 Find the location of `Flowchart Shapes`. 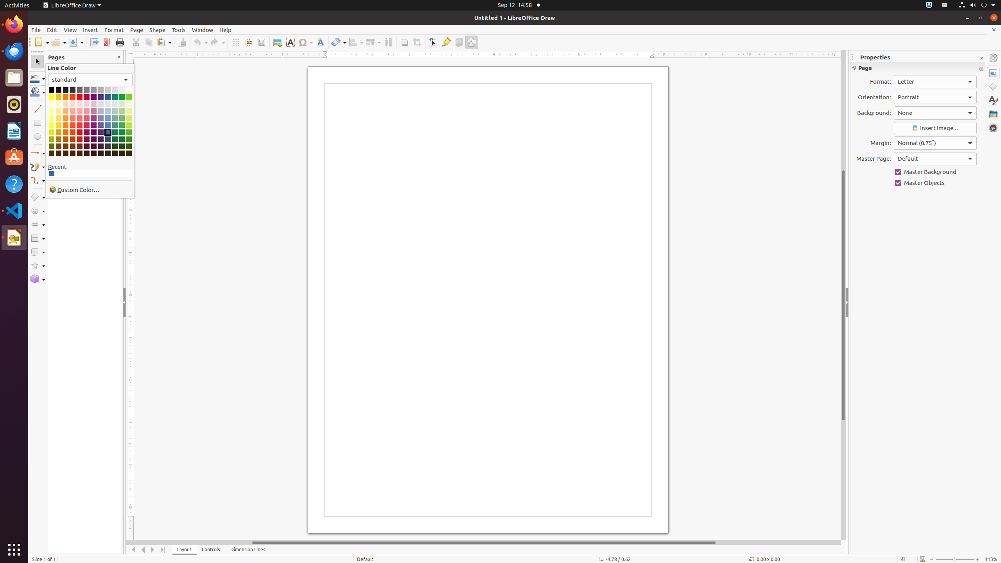

Flowchart Shapes is located at coordinates (38, 238).